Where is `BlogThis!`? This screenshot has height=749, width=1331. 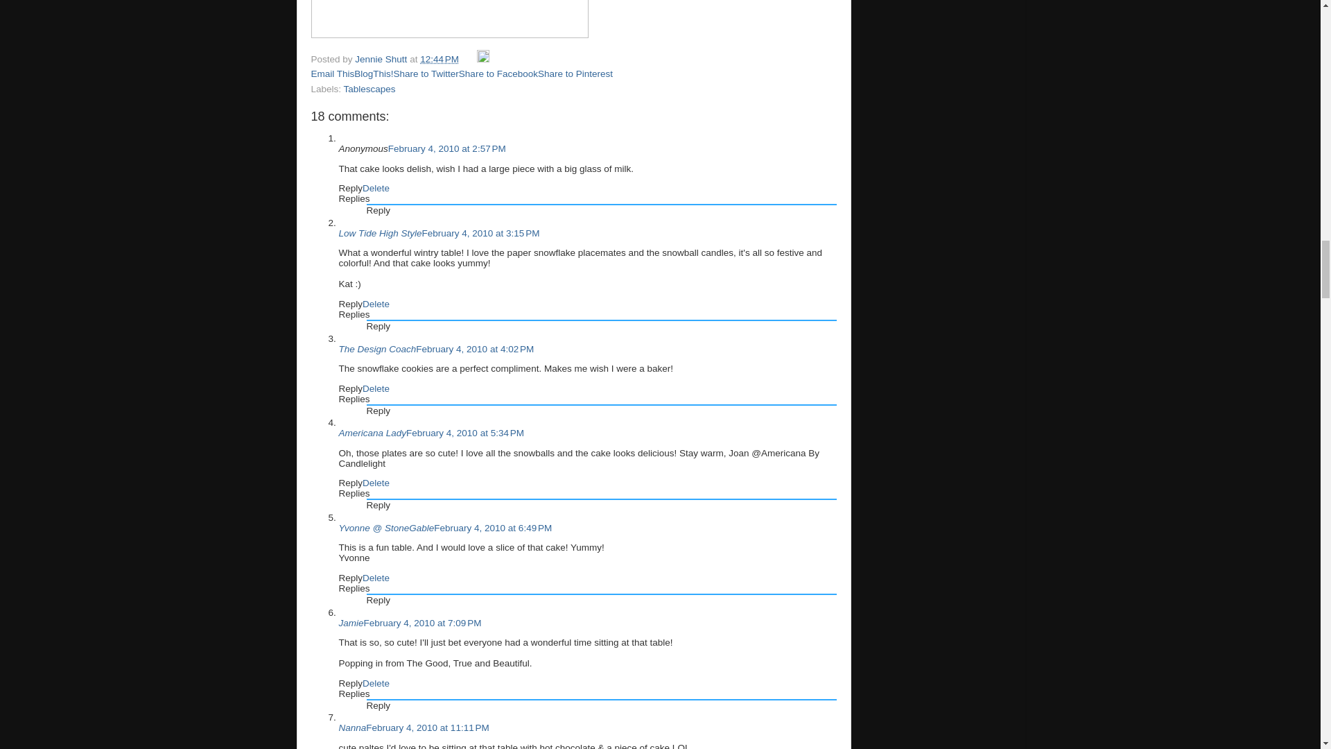 BlogThis! is located at coordinates (373, 74).